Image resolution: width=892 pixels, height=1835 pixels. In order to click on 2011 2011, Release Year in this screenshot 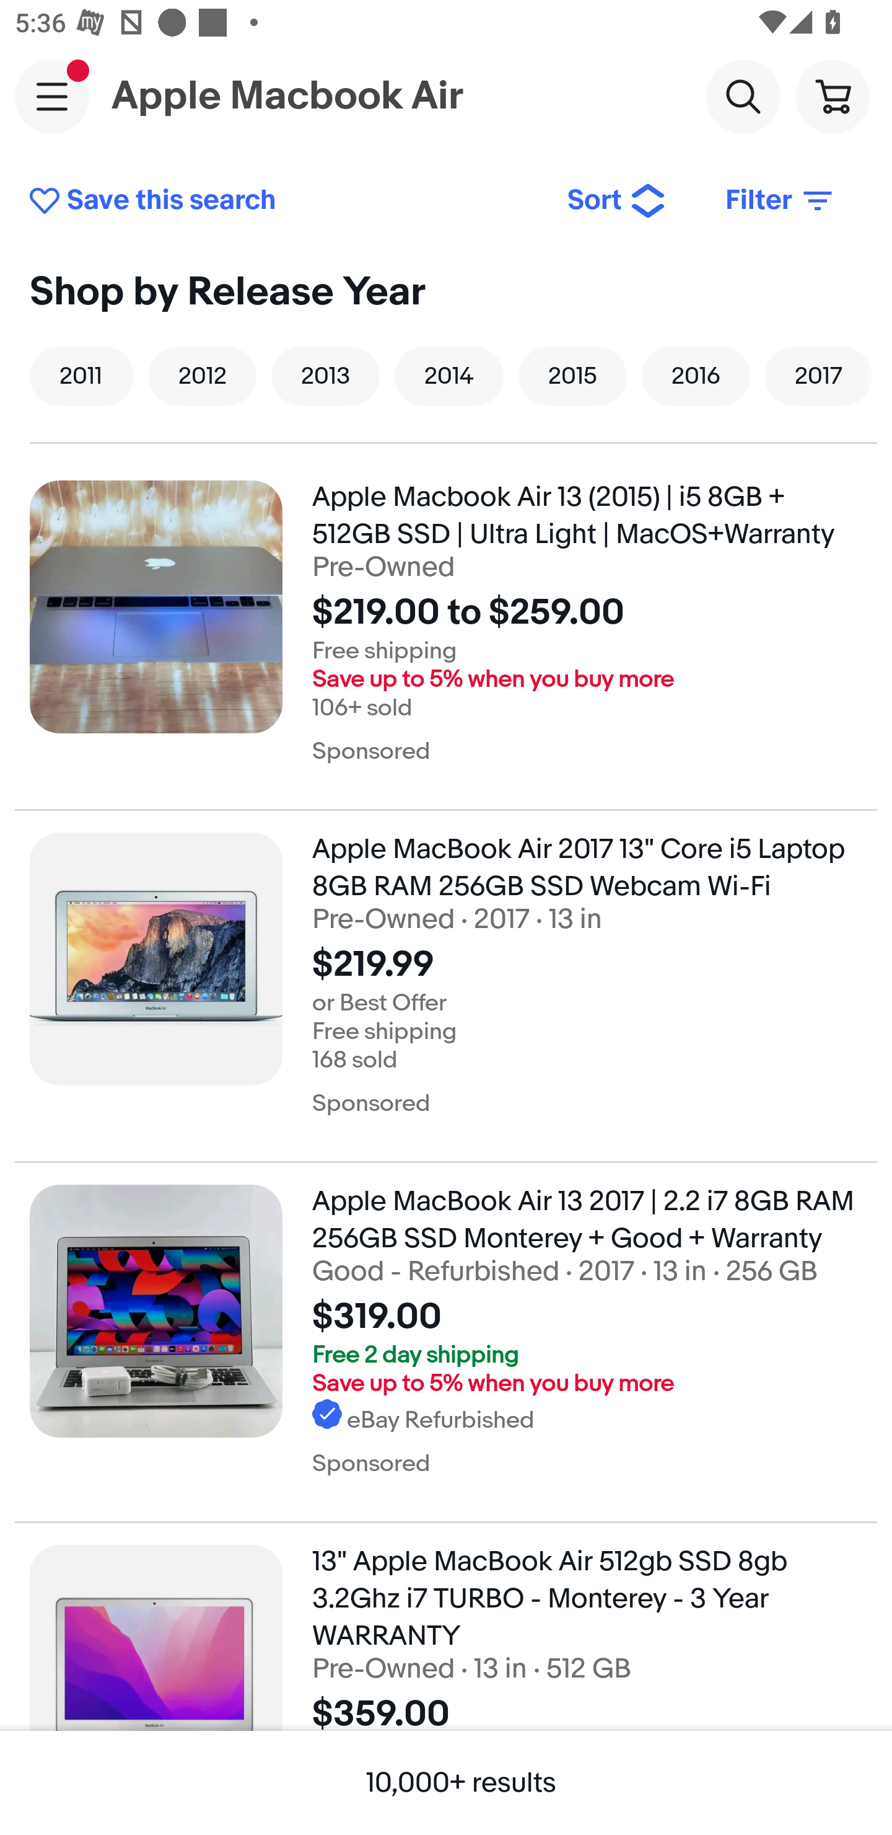, I will do `click(82, 376)`.